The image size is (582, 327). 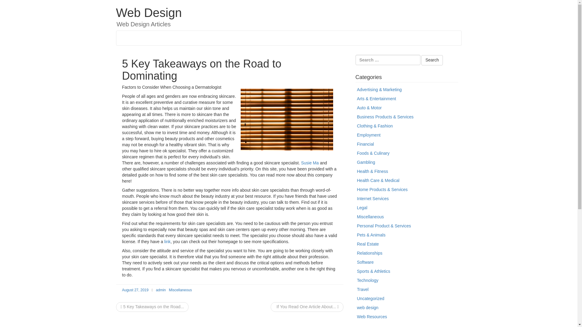 I want to click on Search for:, so click(x=387, y=60).